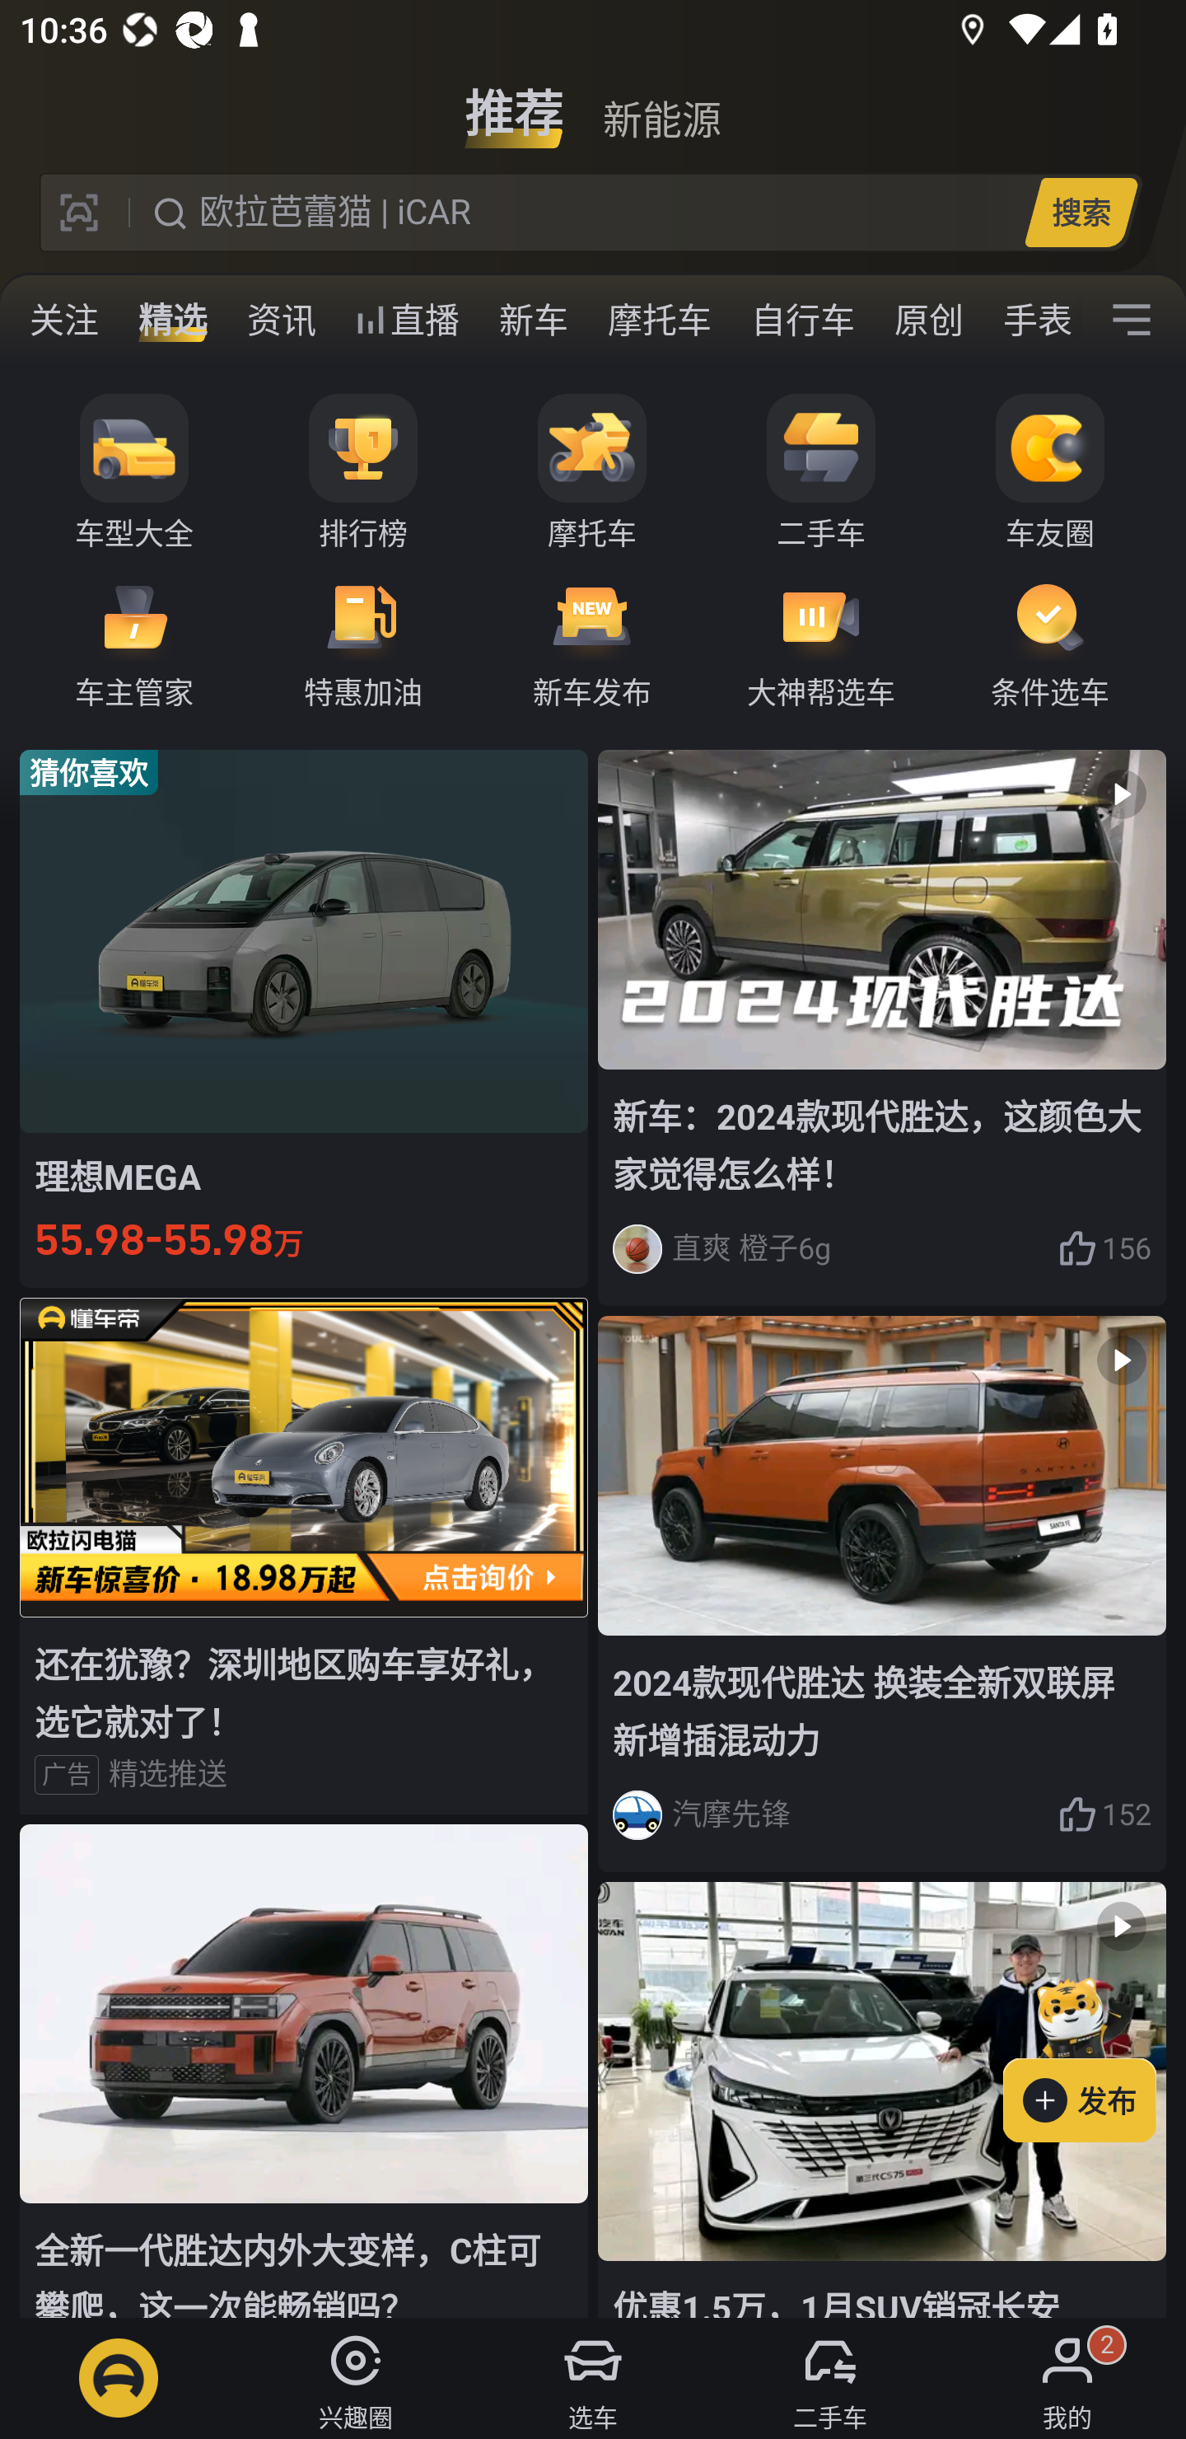 Image resolution: width=1186 pixels, height=2439 pixels. What do you see at coordinates (881, 1027) in the screenshot?
I see ` 新车：2024款现代胜达，这颜色大家觉得怎么样！ 直爽 橙子6g 156` at bounding box center [881, 1027].